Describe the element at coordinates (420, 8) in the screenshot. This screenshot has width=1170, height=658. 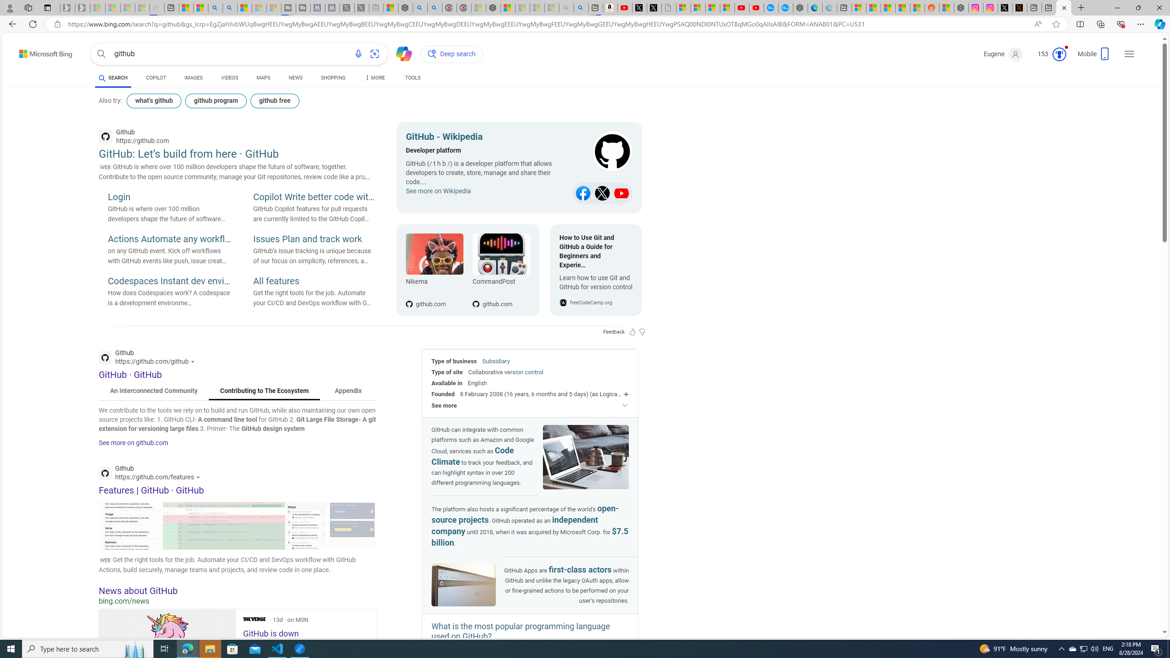
I see `poe - Search` at that location.